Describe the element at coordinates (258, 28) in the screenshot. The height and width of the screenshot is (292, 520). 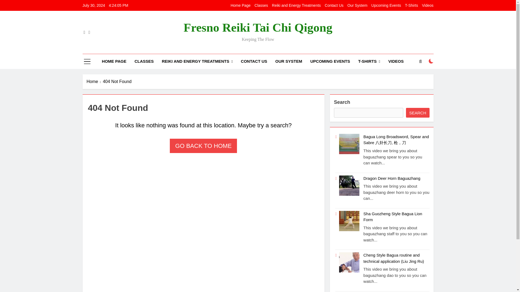
I see `Fresno Reiki Tai Chi Qigong` at that location.